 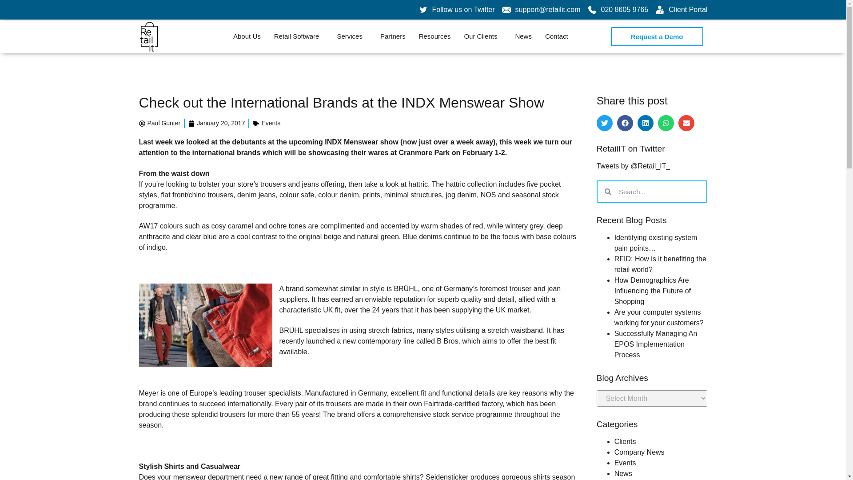 I want to click on Retail It Follow us on Twitter, so click(x=457, y=9).